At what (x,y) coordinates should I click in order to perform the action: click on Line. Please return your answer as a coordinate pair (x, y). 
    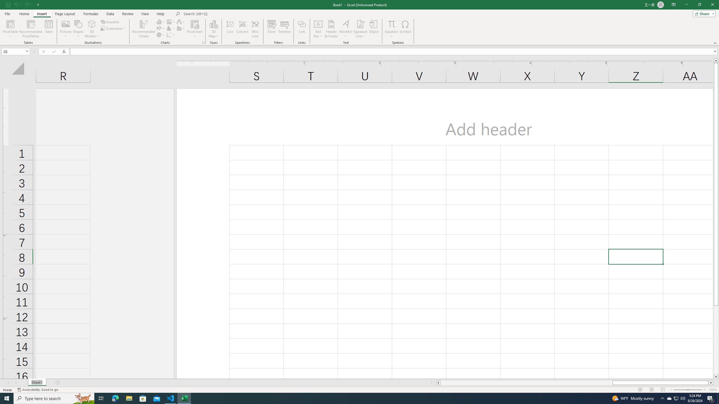
    Looking at the image, I should click on (230, 29).